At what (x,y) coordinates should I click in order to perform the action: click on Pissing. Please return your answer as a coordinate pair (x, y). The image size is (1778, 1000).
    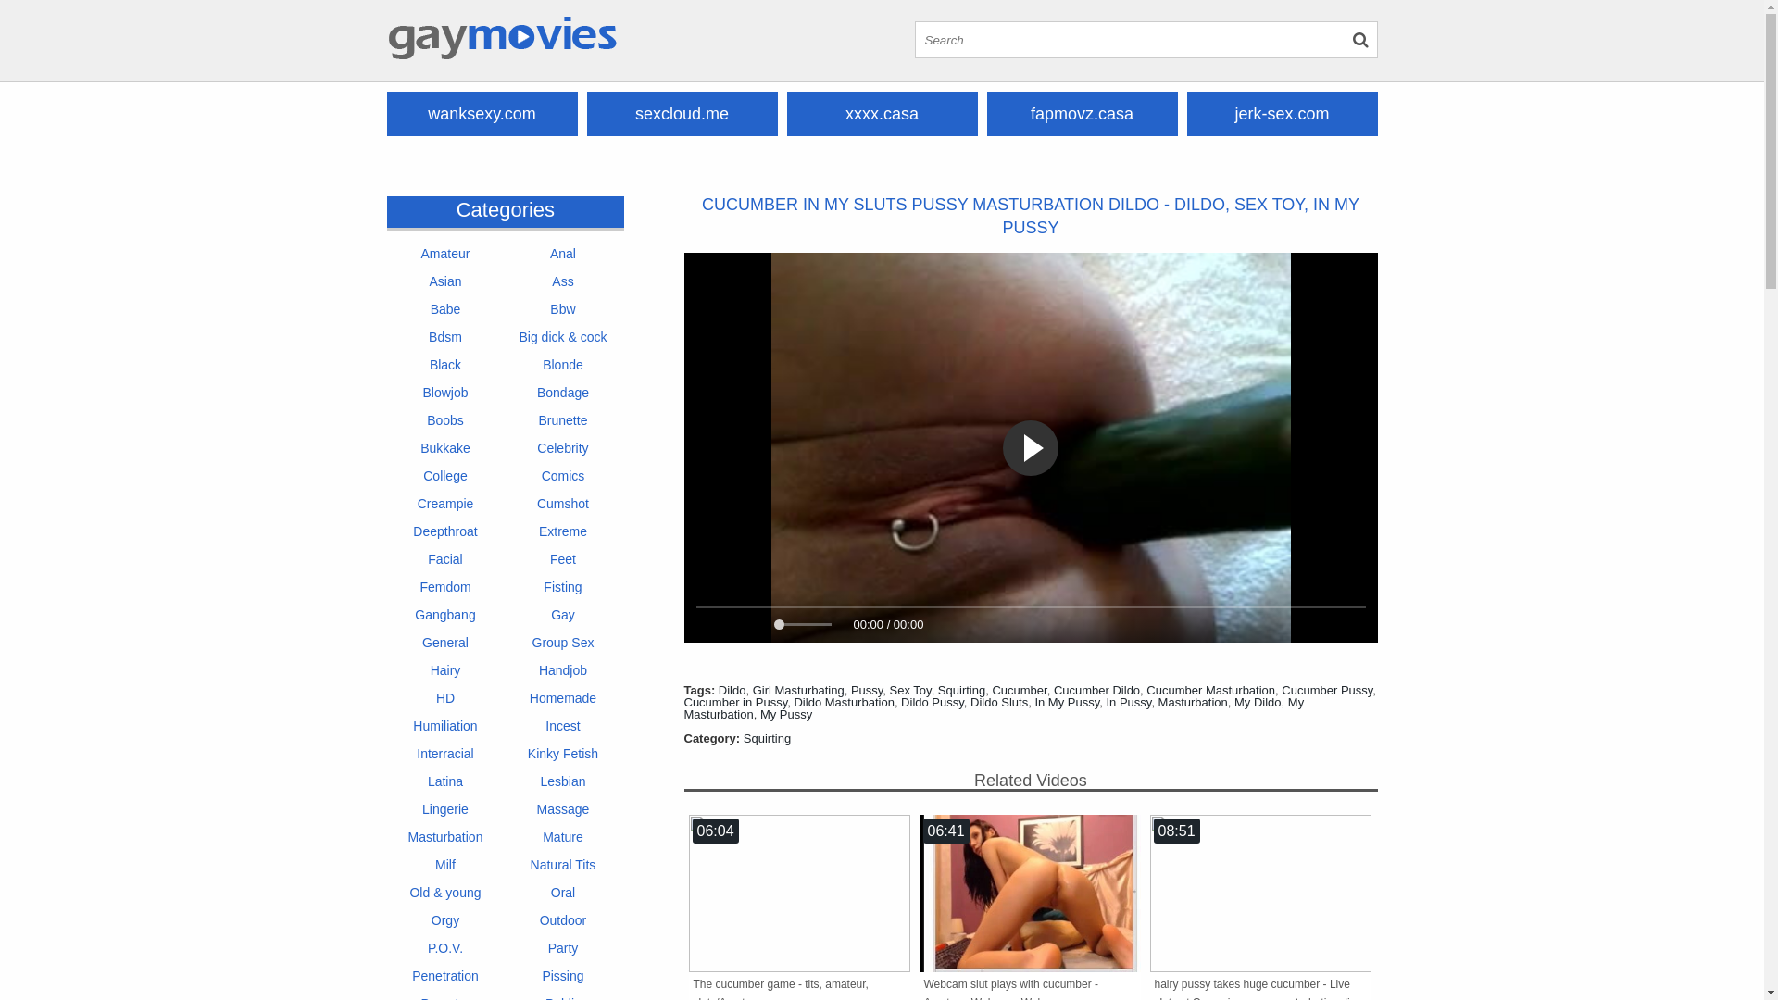
    Looking at the image, I should click on (563, 976).